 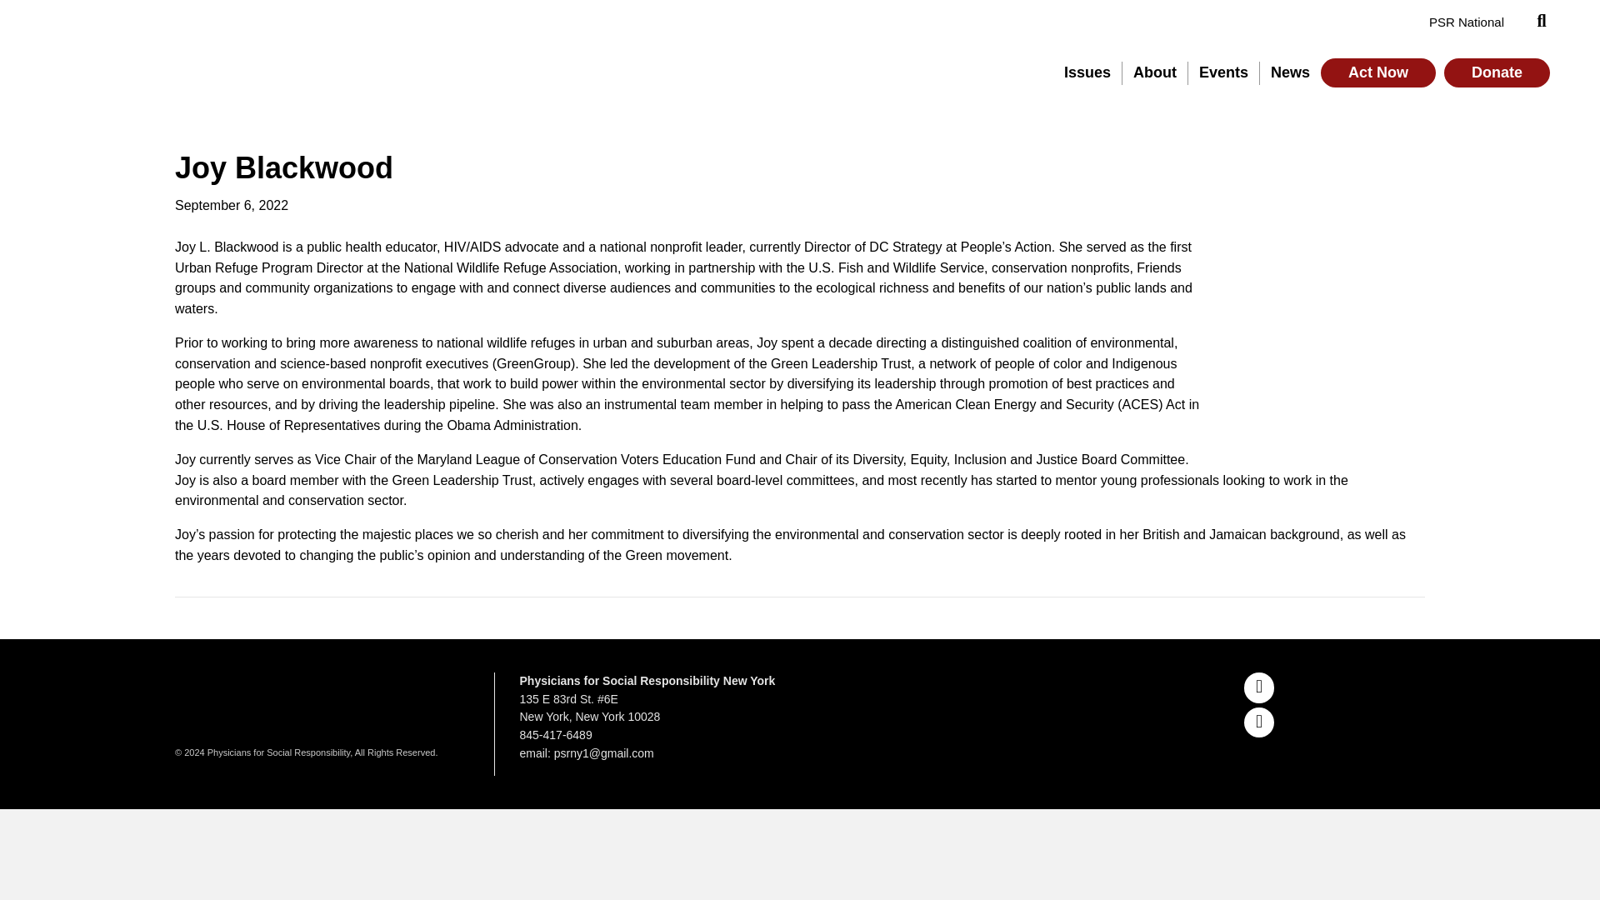 What do you see at coordinates (1224, 73) in the screenshot?
I see `Events` at bounding box center [1224, 73].